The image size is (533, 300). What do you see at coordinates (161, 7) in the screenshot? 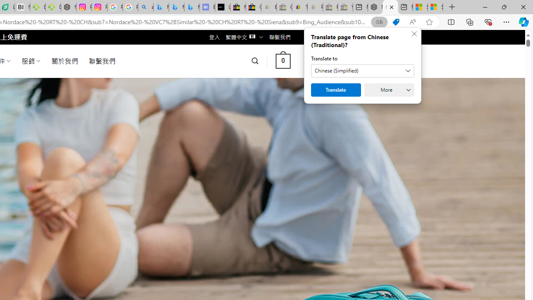
I see `Microsoft Bing Travel - Flights from Hong Kong to Bangkok` at bounding box center [161, 7].